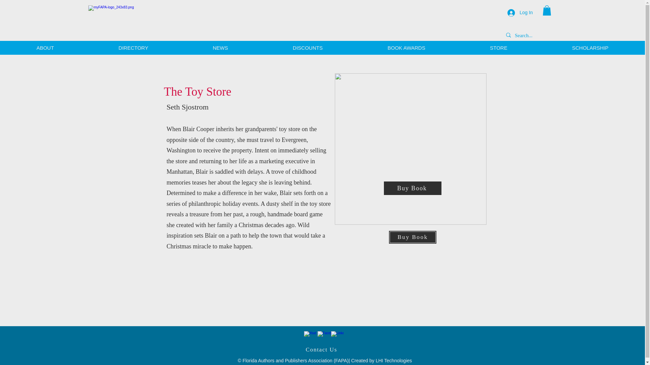 Image resolution: width=650 pixels, height=365 pixels. What do you see at coordinates (413, 237) in the screenshot?
I see `Buy Book` at bounding box center [413, 237].